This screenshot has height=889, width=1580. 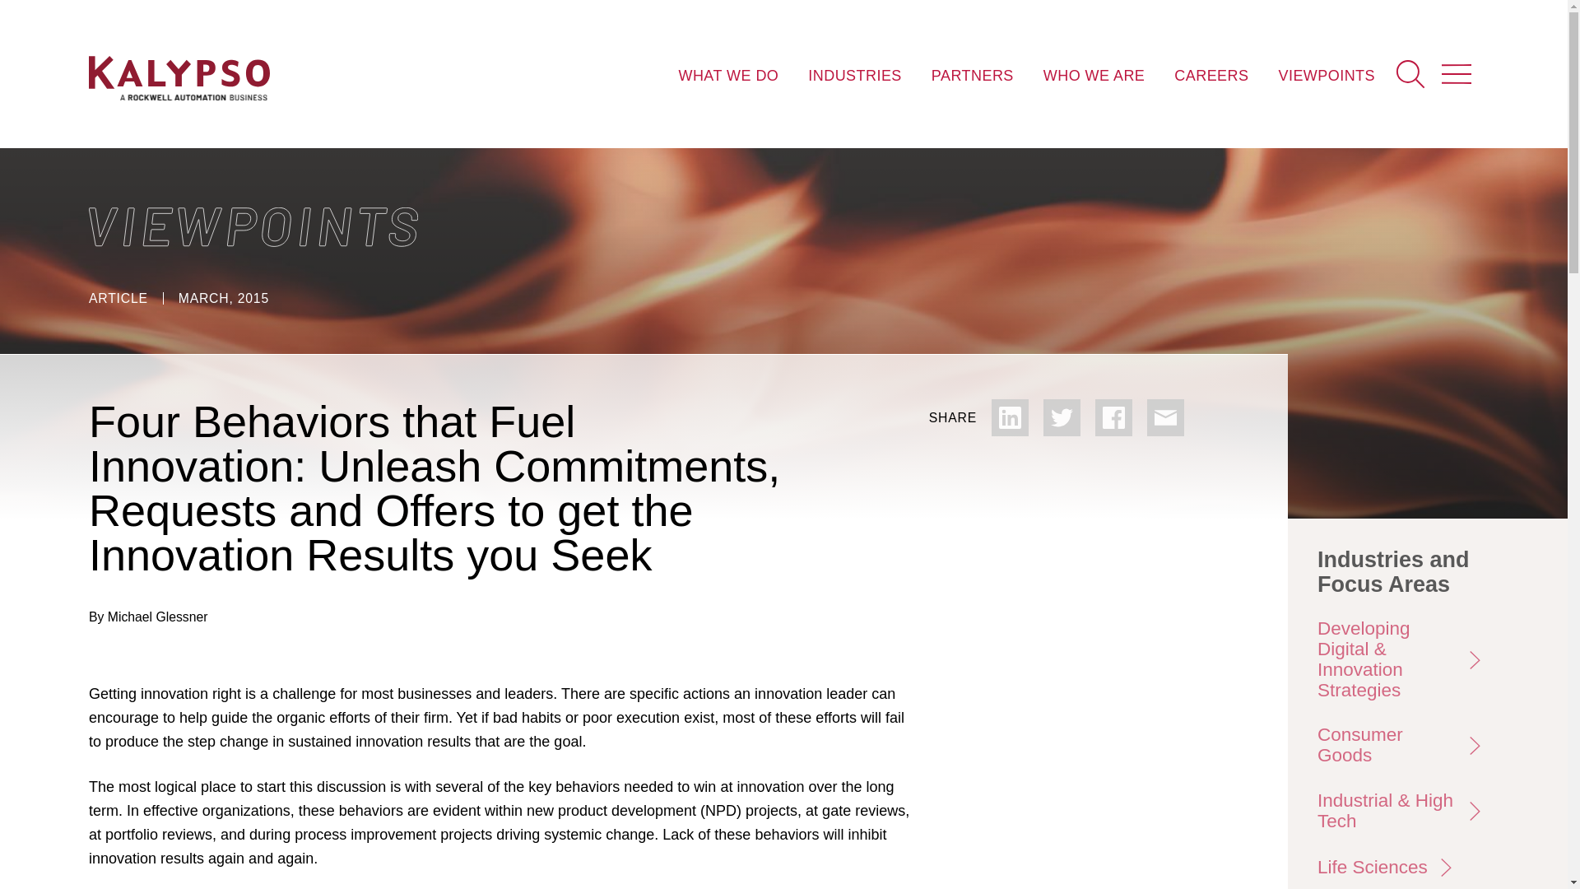 What do you see at coordinates (1457, 73) in the screenshot?
I see `MENU` at bounding box center [1457, 73].